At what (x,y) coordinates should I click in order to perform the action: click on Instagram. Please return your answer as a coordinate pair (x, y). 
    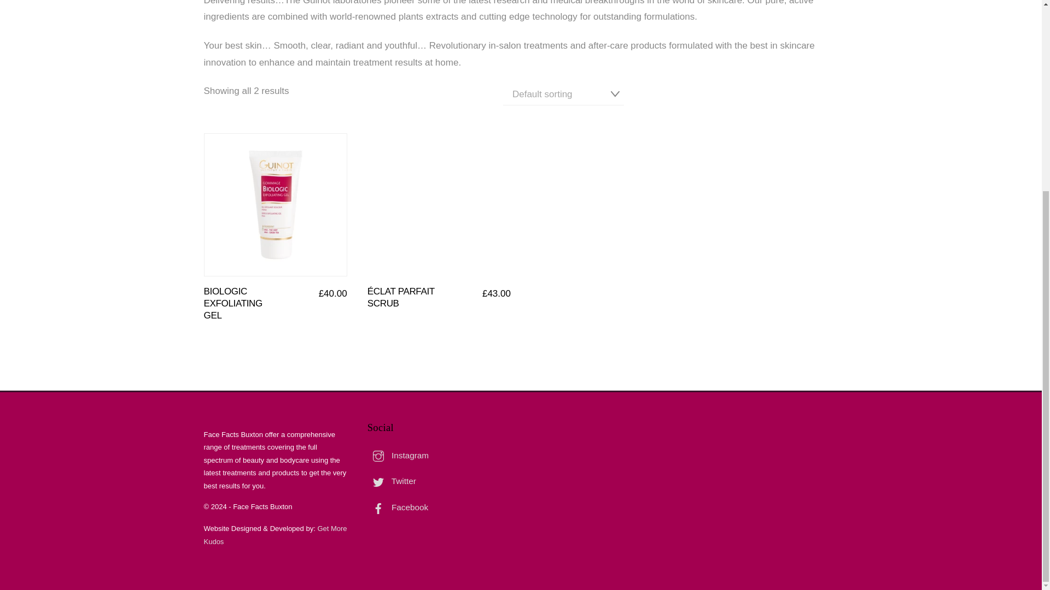
    Looking at the image, I should click on (398, 456).